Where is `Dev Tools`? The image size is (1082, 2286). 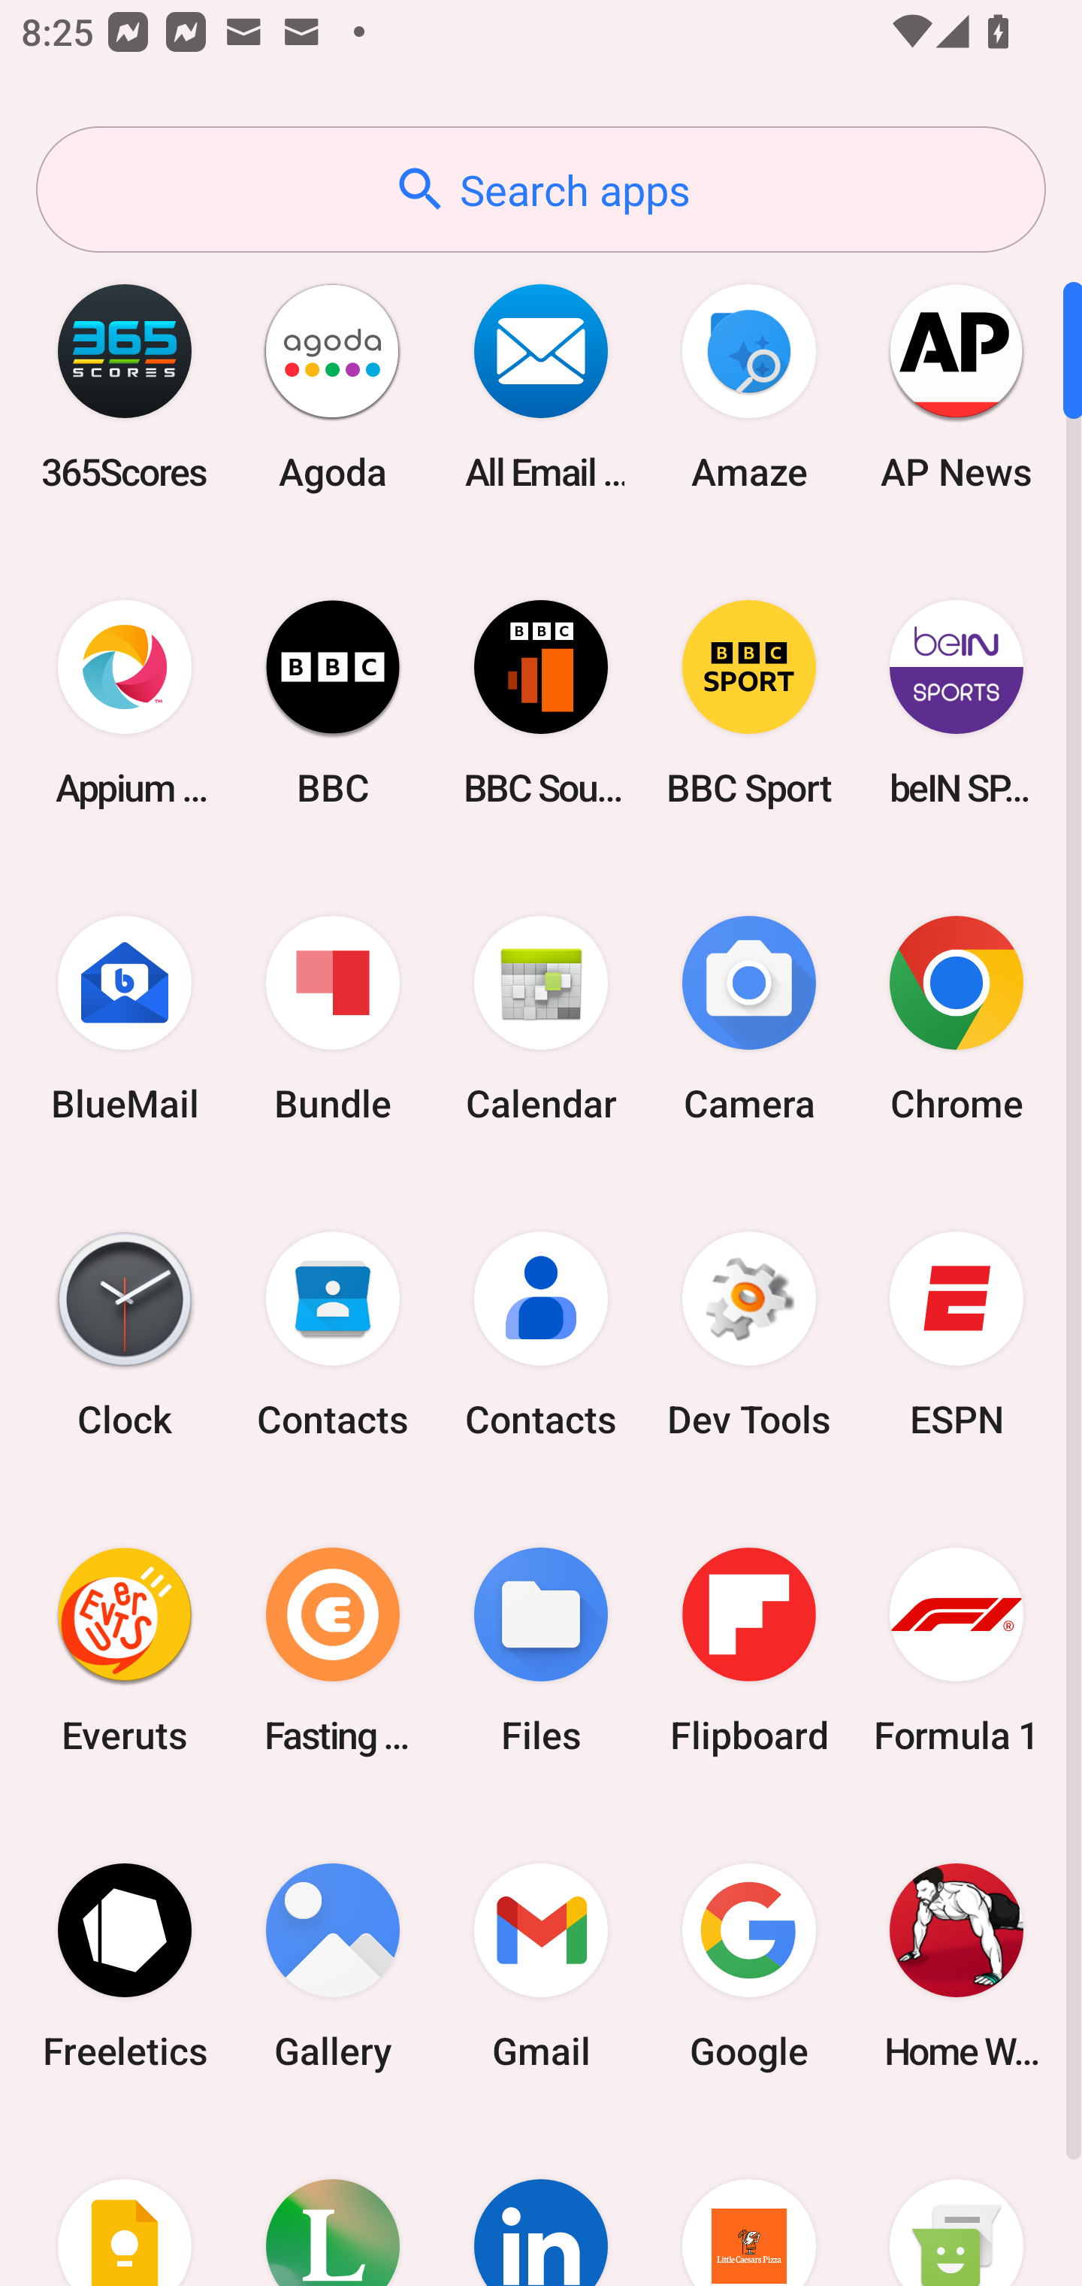 Dev Tools is located at coordinates (748, 1335).